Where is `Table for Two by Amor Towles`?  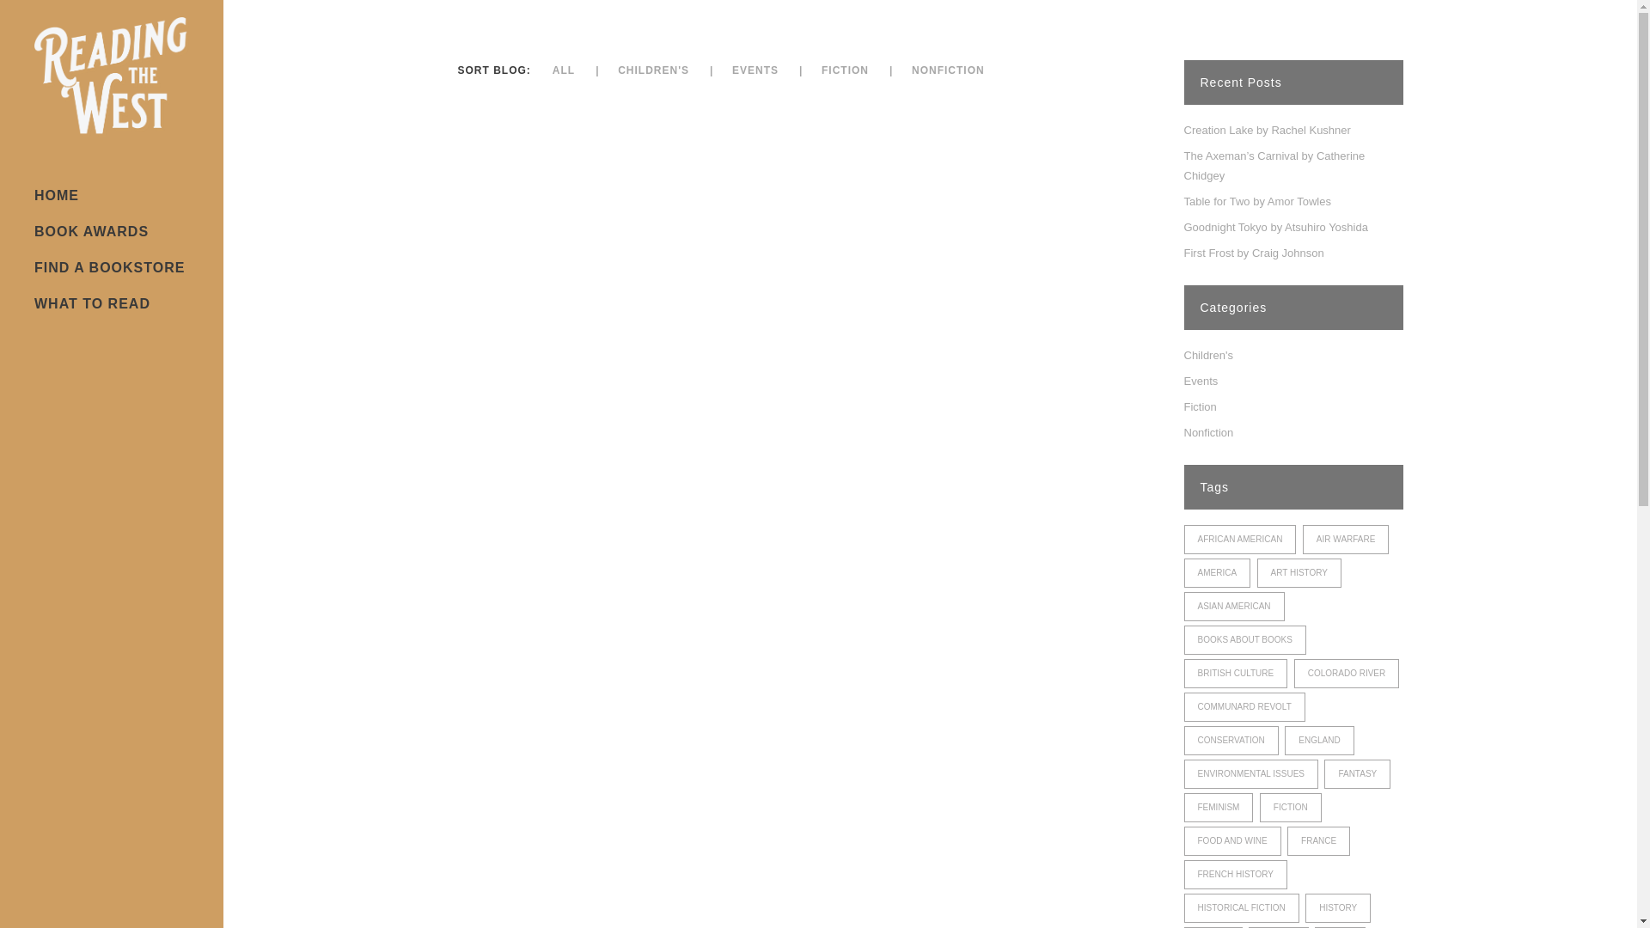
Table for Two by Amor Towles is located at coordinates (1258, 201).